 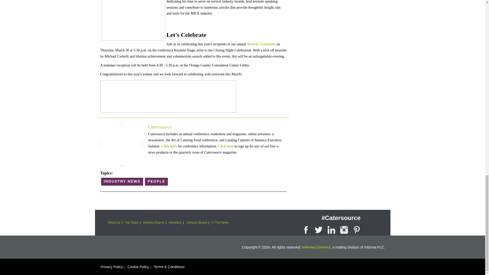 I want to click on Visit Catersource on Facebook, so click(x=306, y=229).